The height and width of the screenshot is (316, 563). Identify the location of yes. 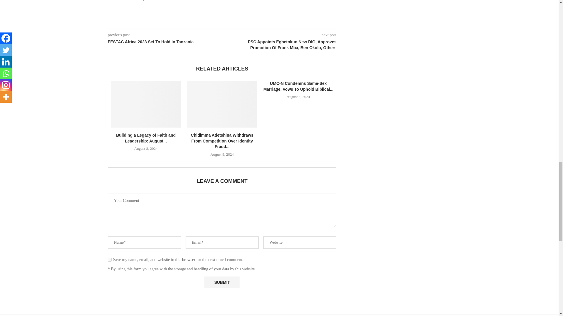
(110, 260).